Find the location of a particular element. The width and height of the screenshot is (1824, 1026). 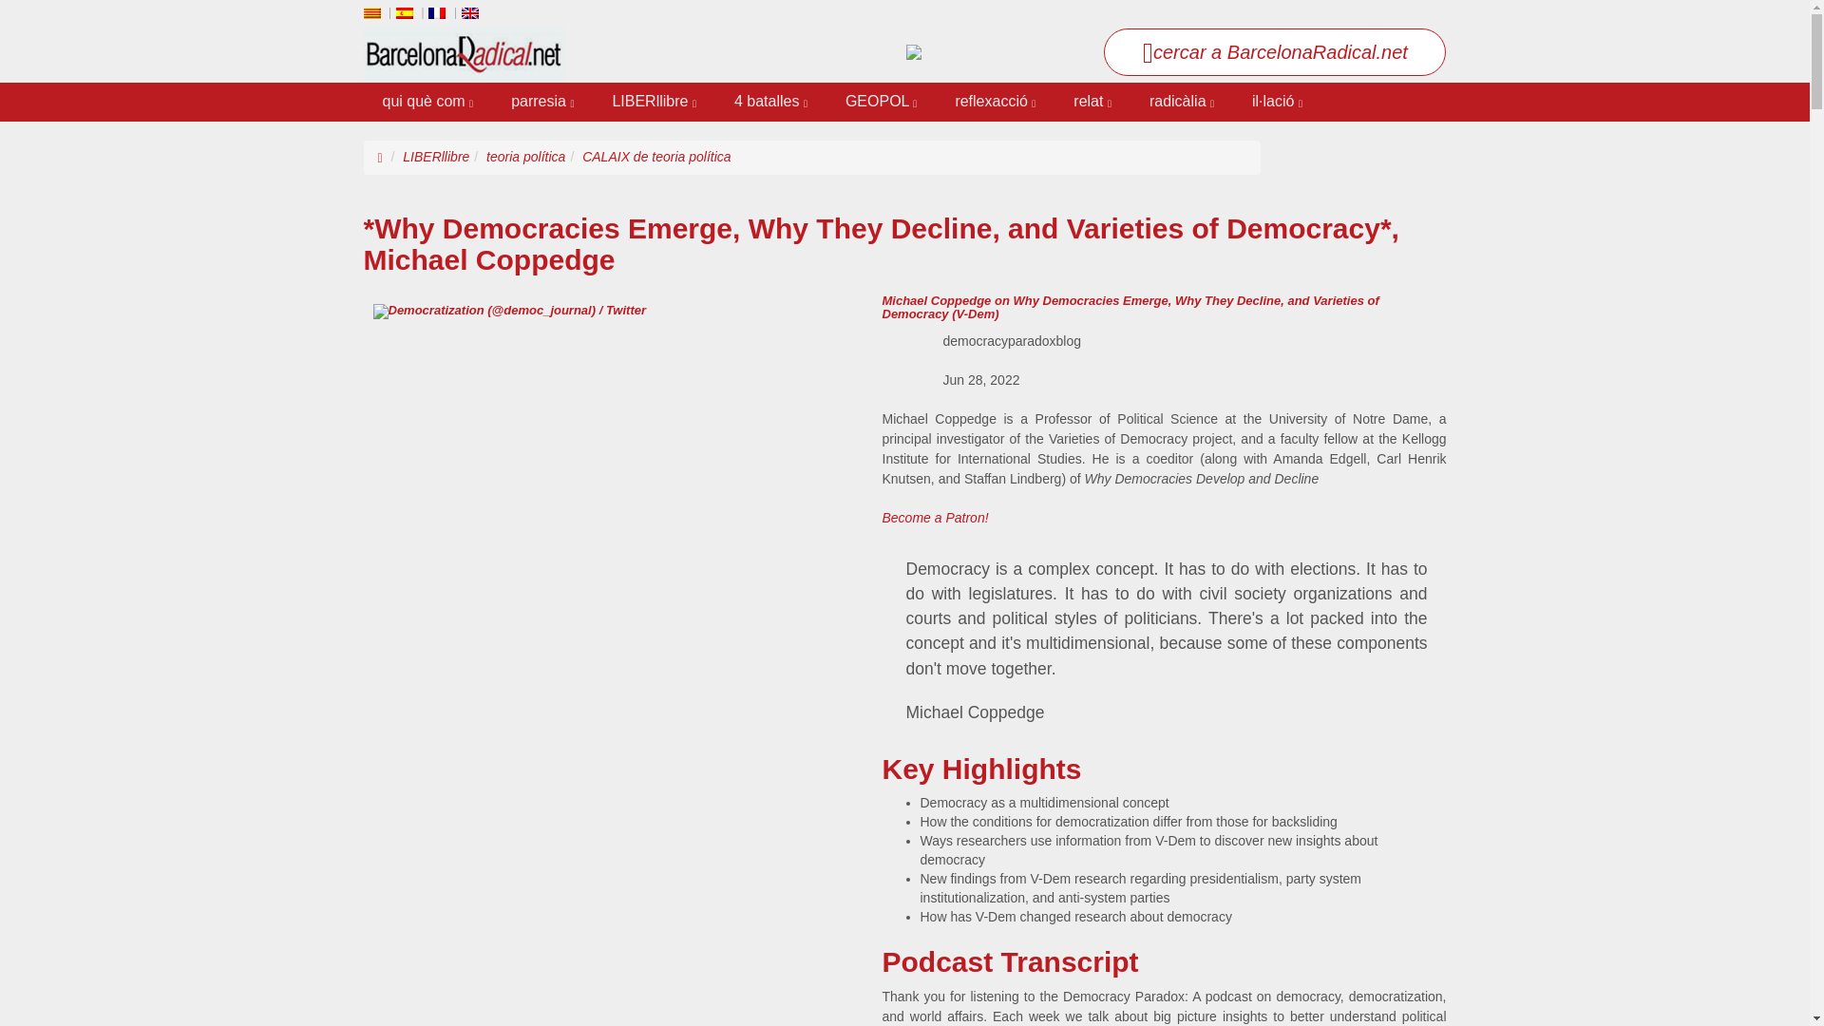

4 batalles is located at coordinates (769, 103).